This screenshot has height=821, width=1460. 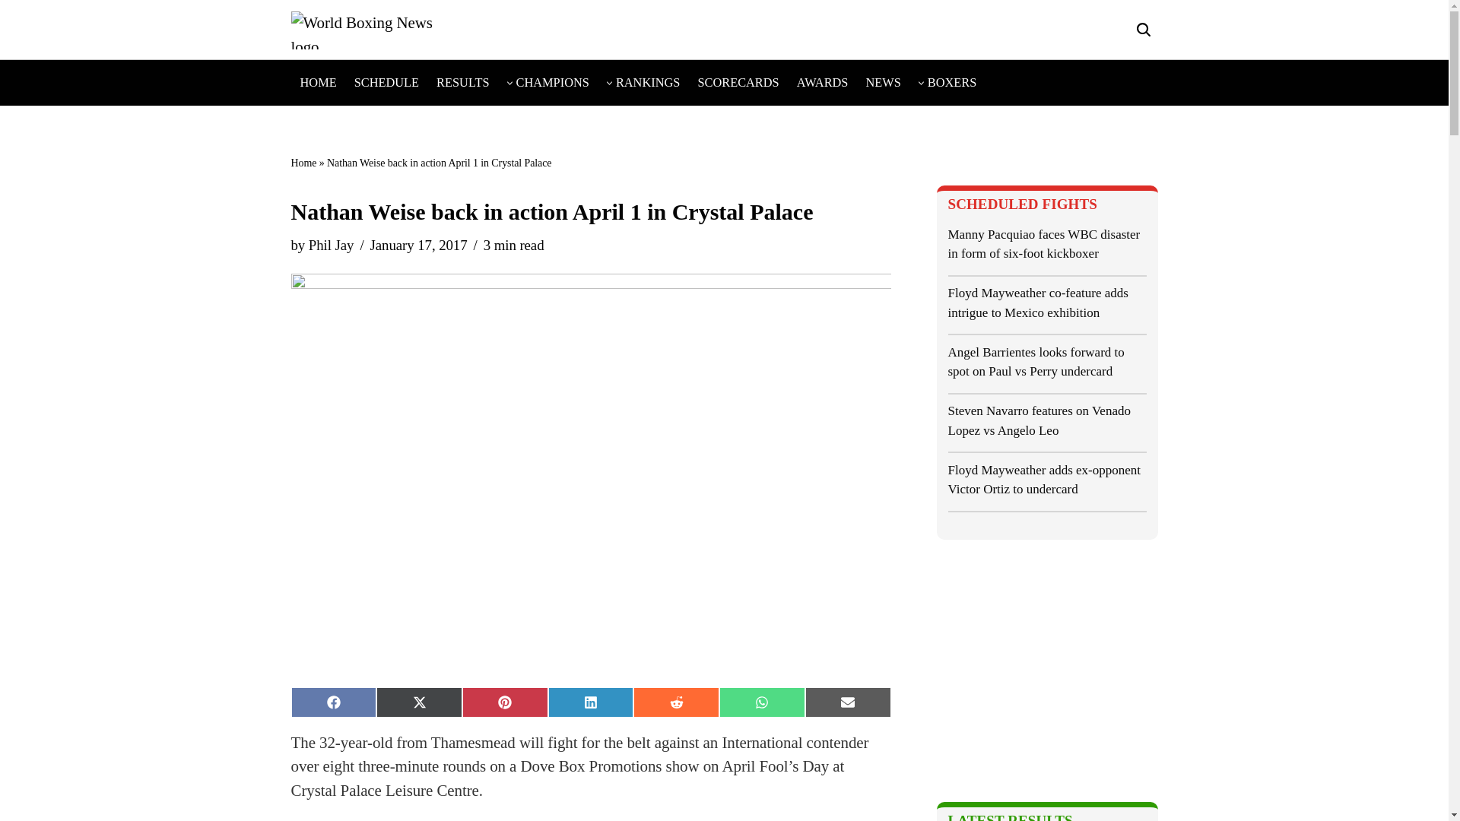 I want to click on CHAMPIONS, so click(x=553, y=82).